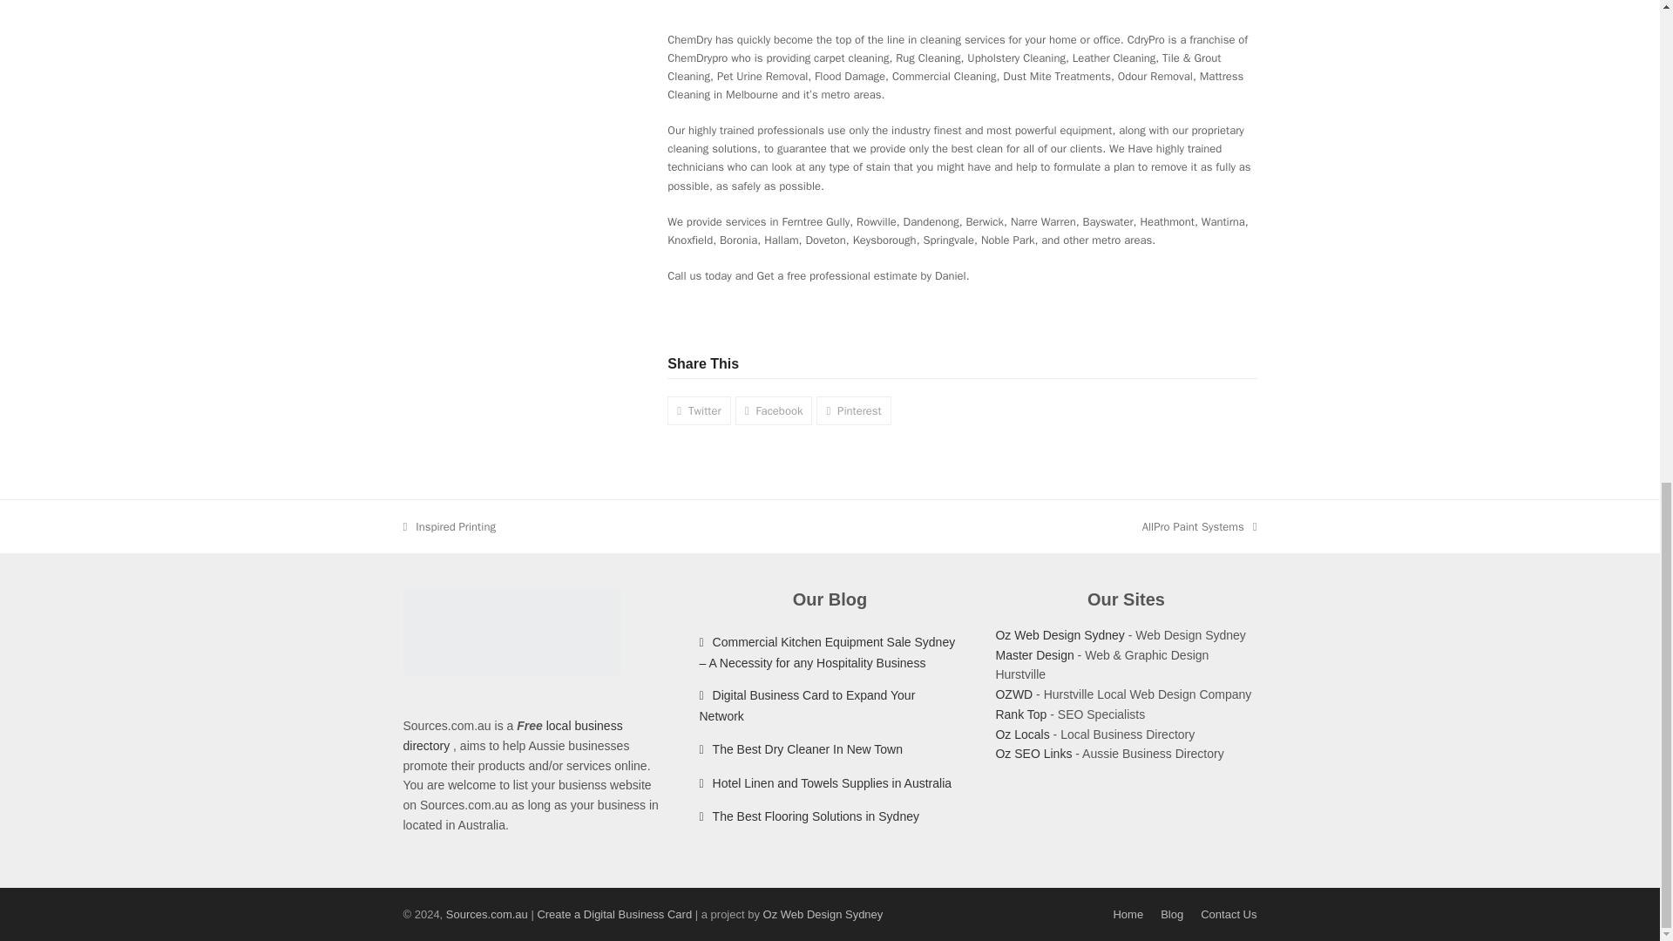  Describe the element at coordinates (1200, 526) in the screenshot. I see `Digital Business Card to Expand Your Network` at that location.